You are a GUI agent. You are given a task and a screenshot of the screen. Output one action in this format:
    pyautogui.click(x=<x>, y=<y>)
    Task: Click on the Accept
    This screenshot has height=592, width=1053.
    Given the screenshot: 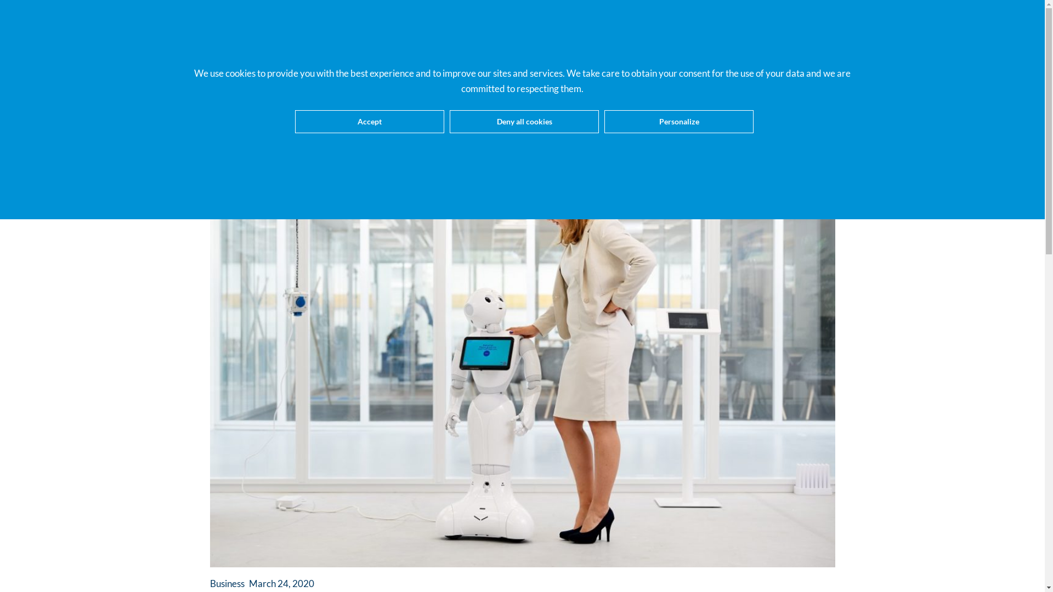 What is the action you would take?
    pyautogui.click(x=370, y=122)
    